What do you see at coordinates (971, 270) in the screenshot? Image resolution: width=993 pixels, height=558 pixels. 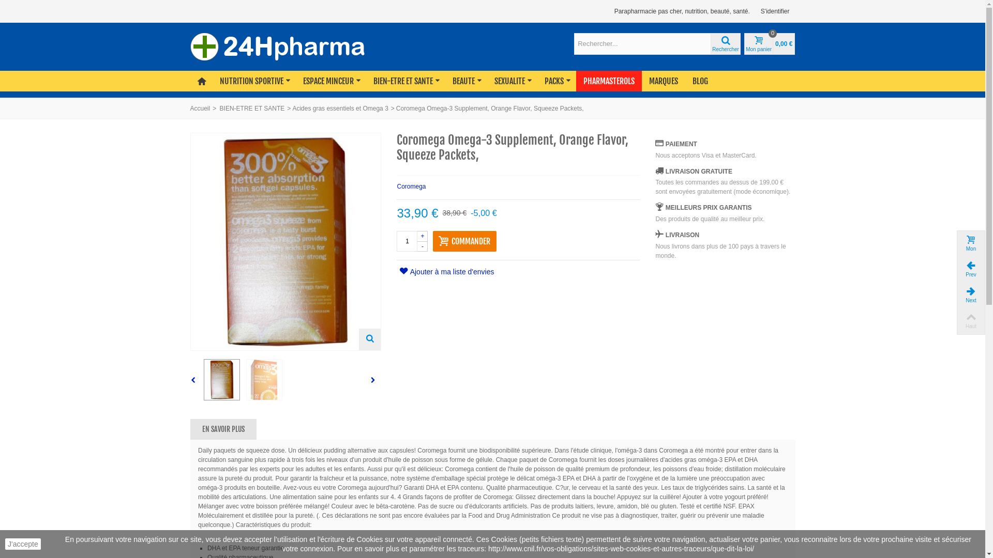 I see `Prev` at bounding box center [971, 270].